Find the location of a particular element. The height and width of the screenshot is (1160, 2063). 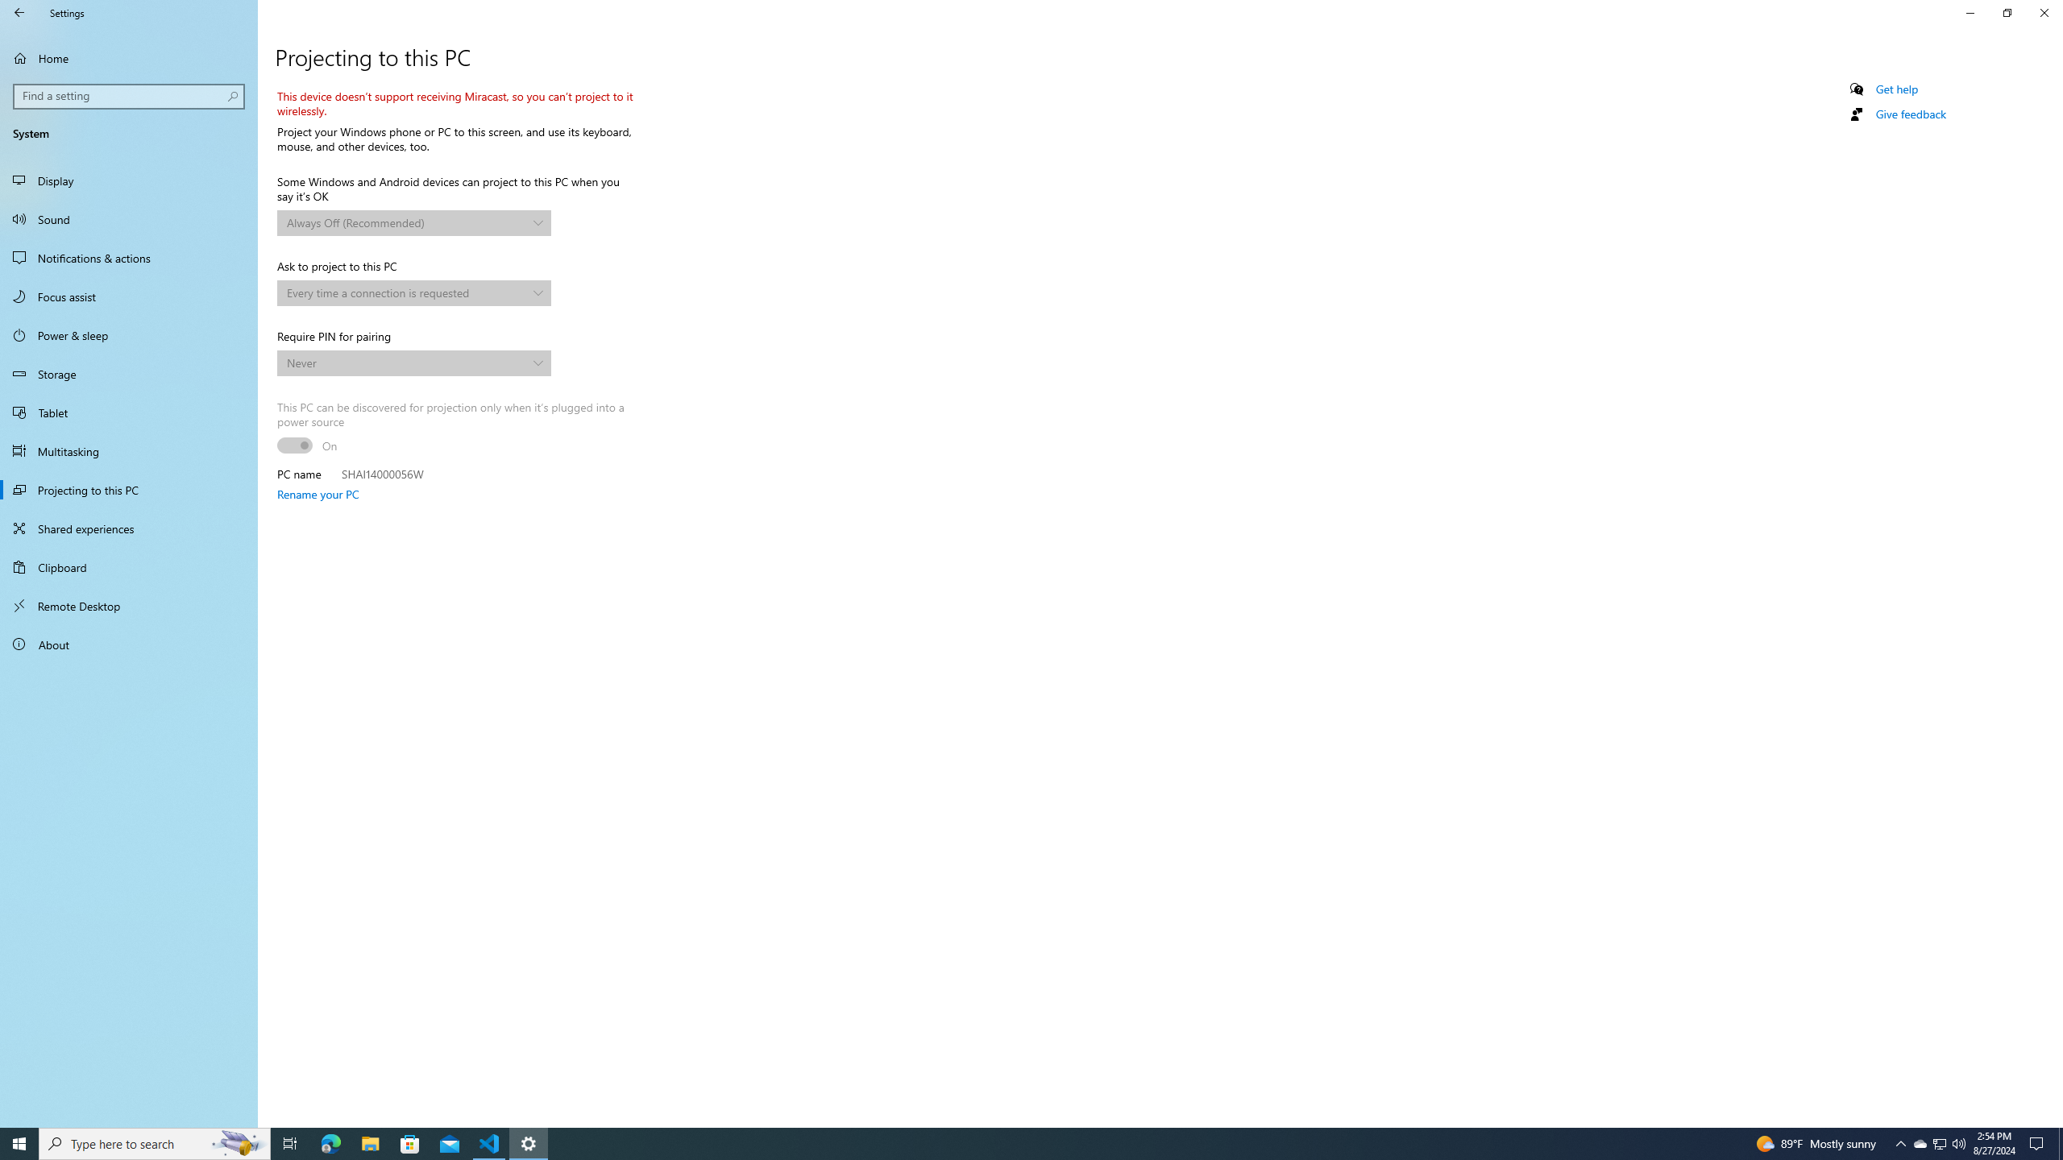

Display is located at coordinates (129, 180).